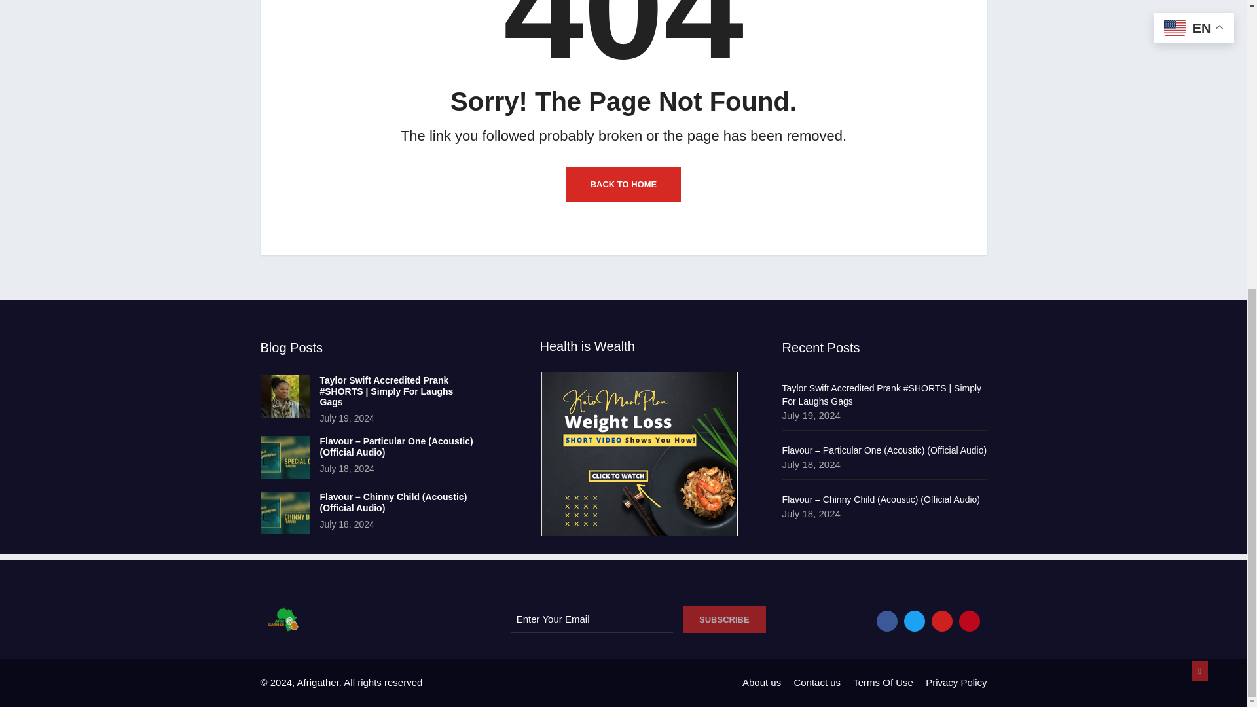 This screenshot has width=1257, height=707. Describe the element at coordinates (623, 184) in the screenshot. I see `BACK TO HOME` at that location.